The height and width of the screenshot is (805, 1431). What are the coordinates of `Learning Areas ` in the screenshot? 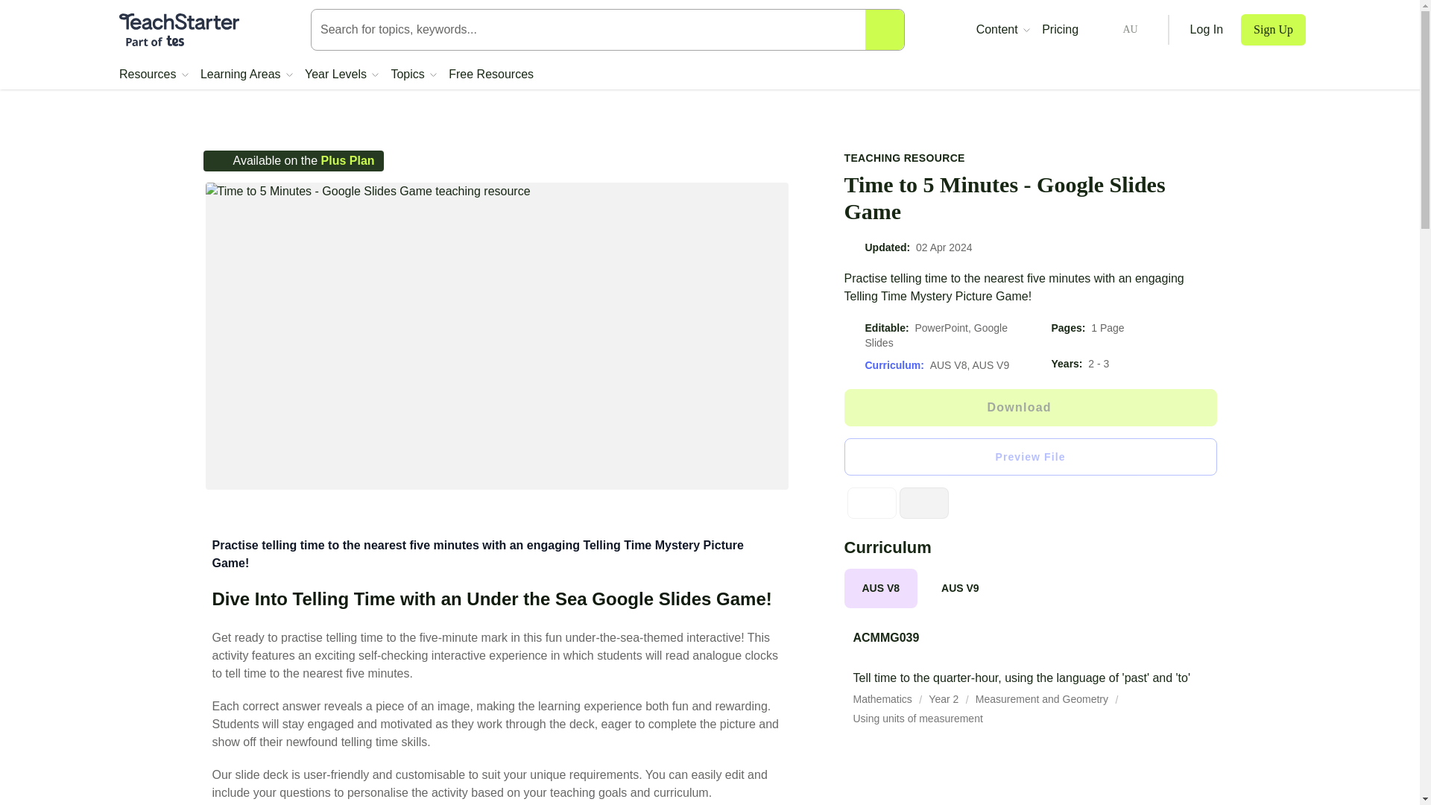 It's located at (246, 75).